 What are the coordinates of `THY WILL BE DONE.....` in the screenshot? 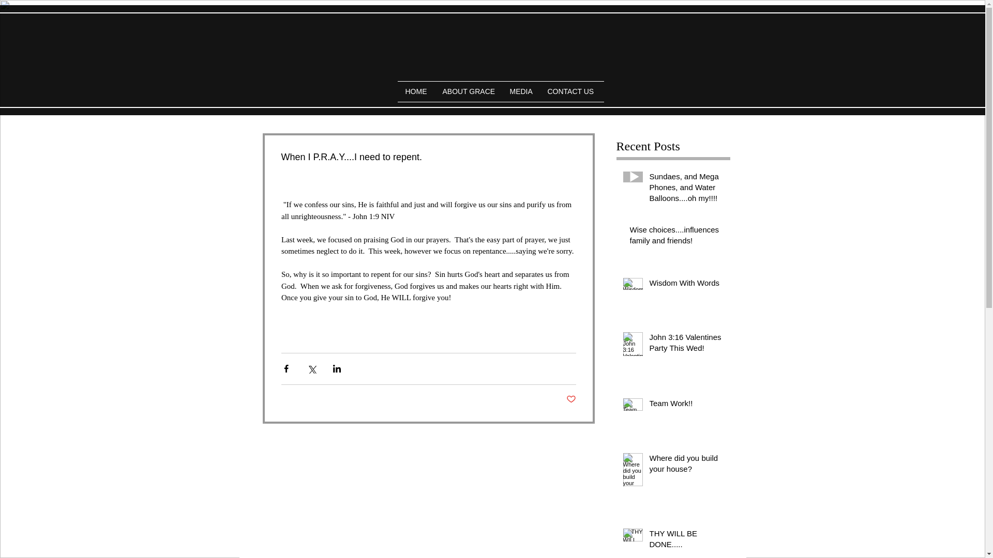 It's located at (686, 540).